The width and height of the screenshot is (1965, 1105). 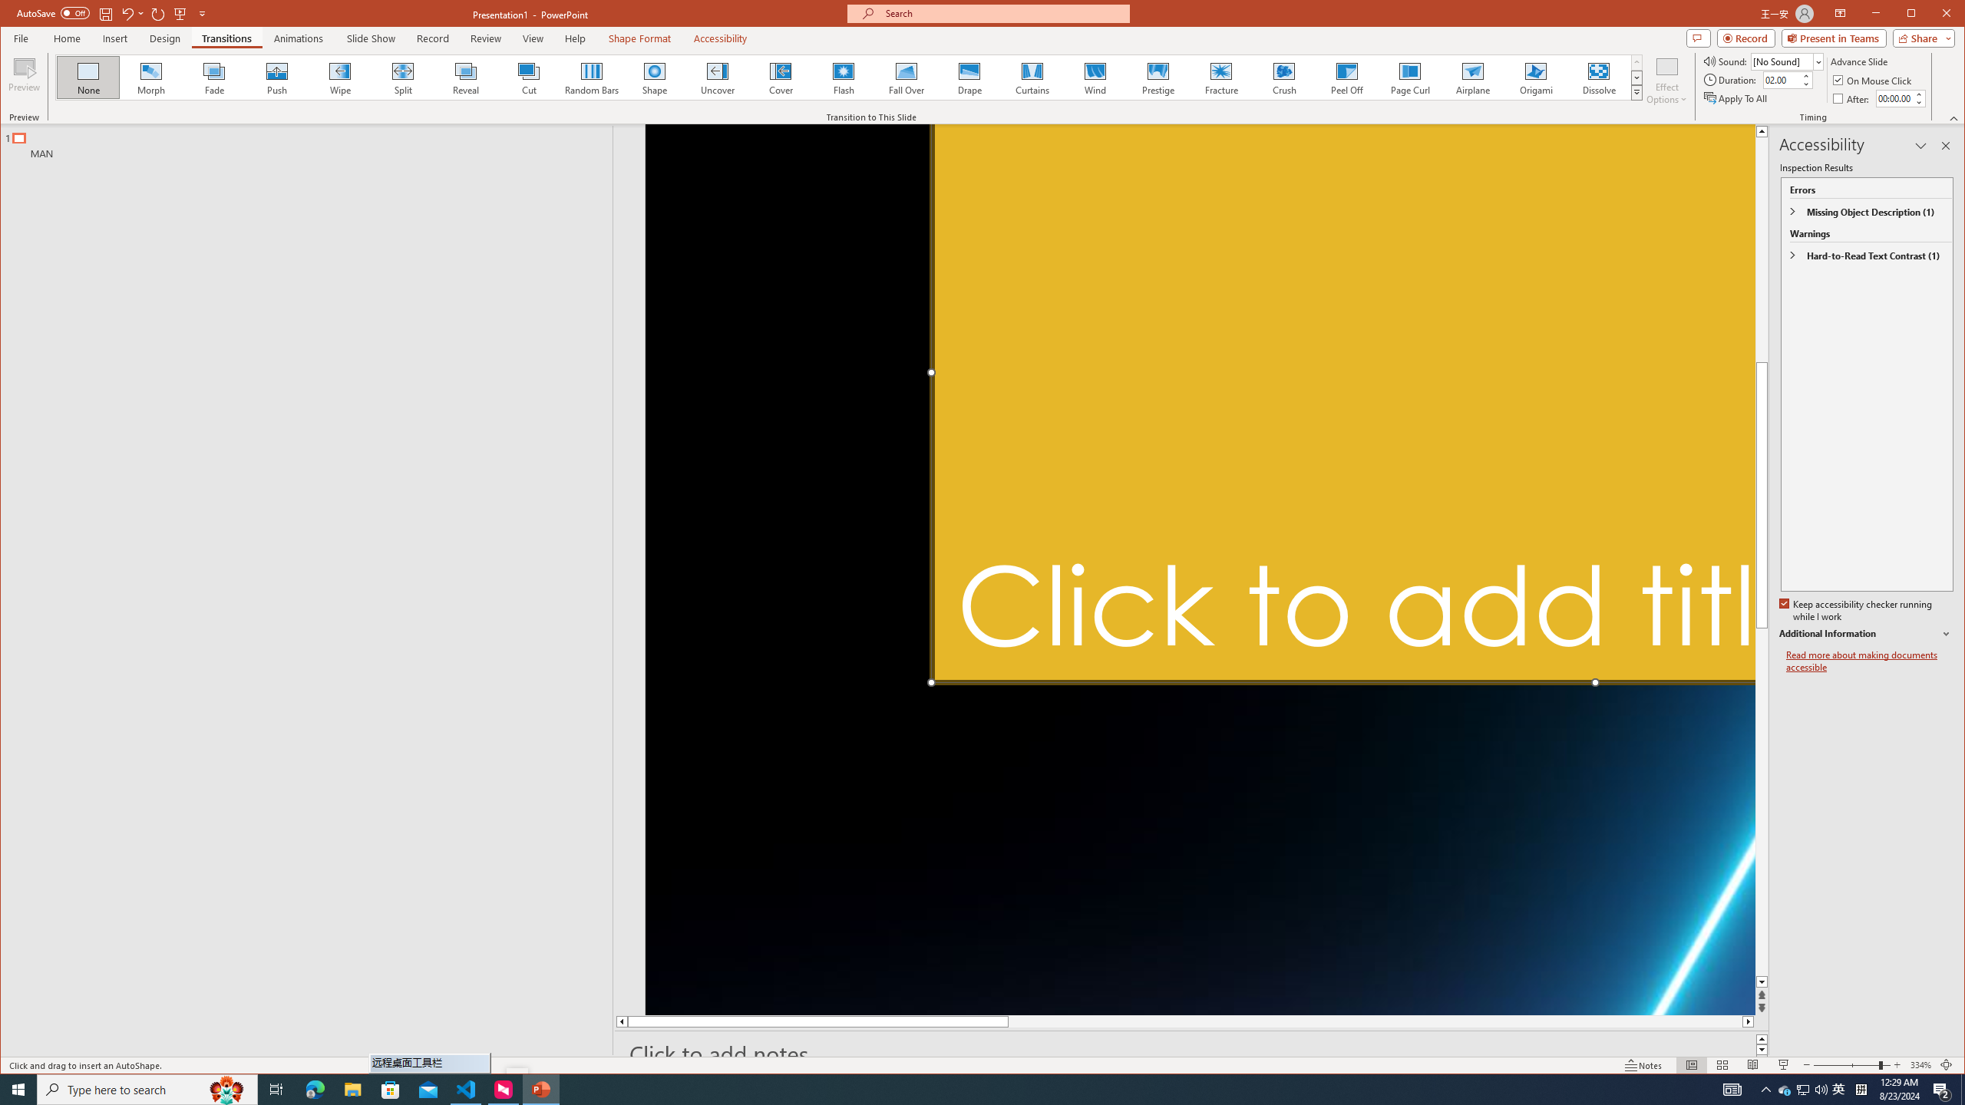 I want to click on Additional Information, so click(x=1865, y=634).